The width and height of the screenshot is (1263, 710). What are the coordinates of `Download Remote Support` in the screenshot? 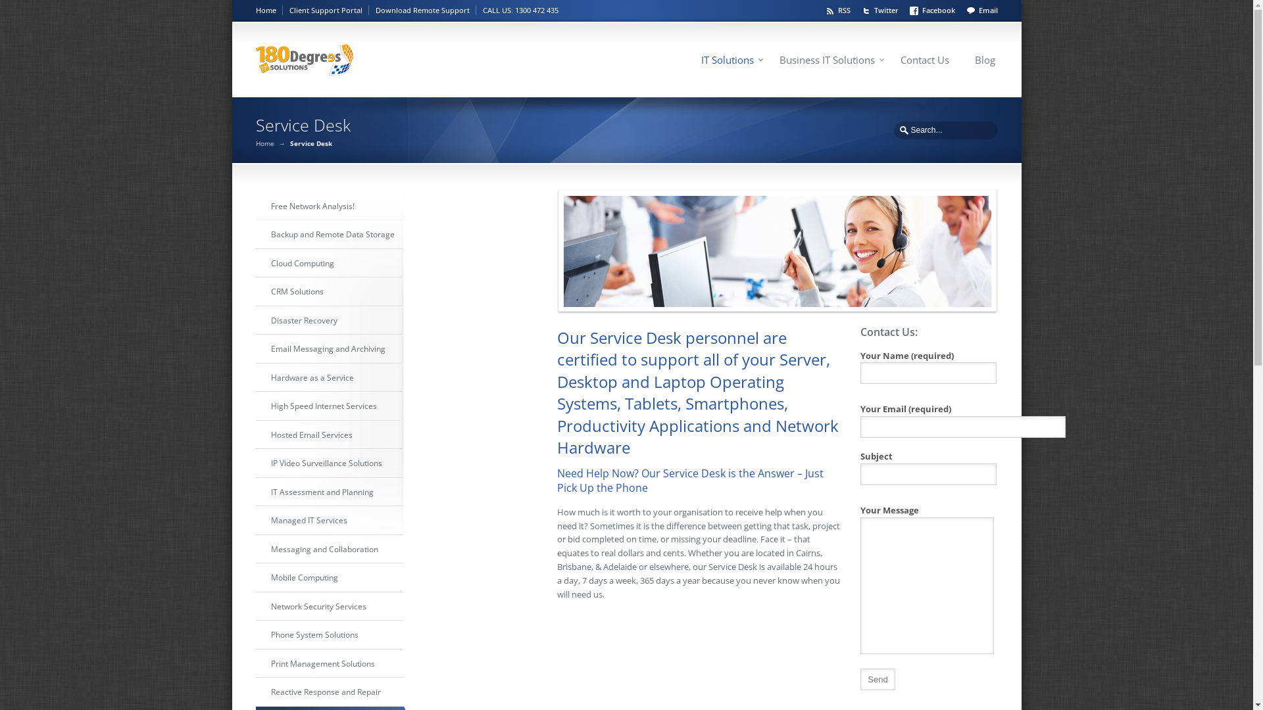 It's located at (425, 11).